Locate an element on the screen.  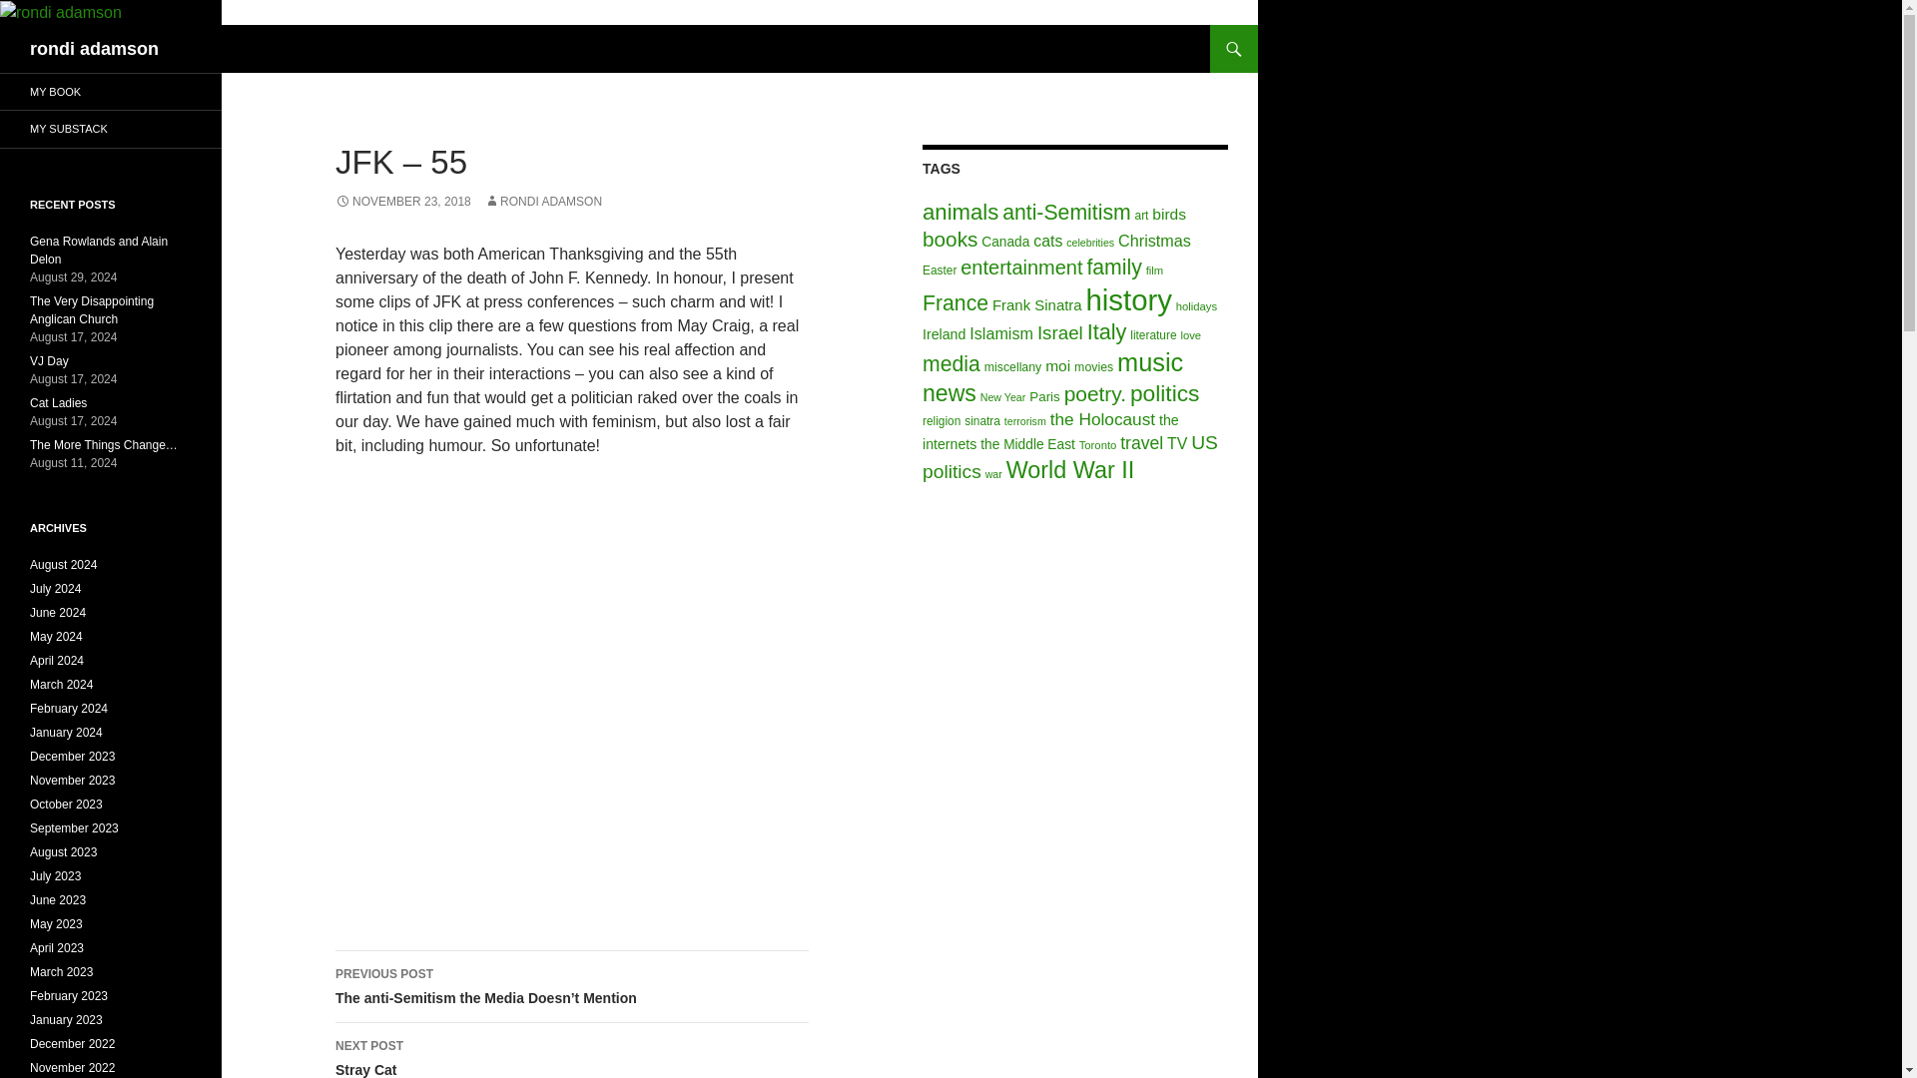
literature is located at coordinates (1153, 335).